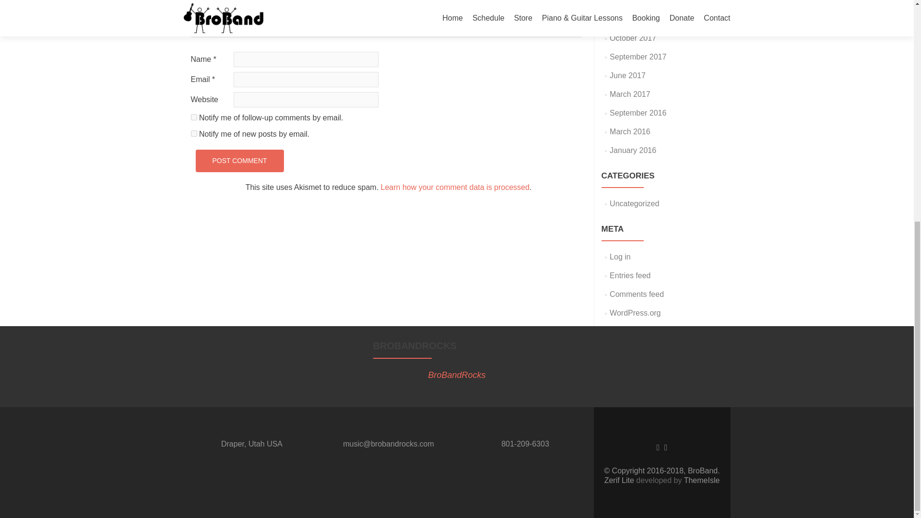  I want to click on April 2018, so click(626, 2).